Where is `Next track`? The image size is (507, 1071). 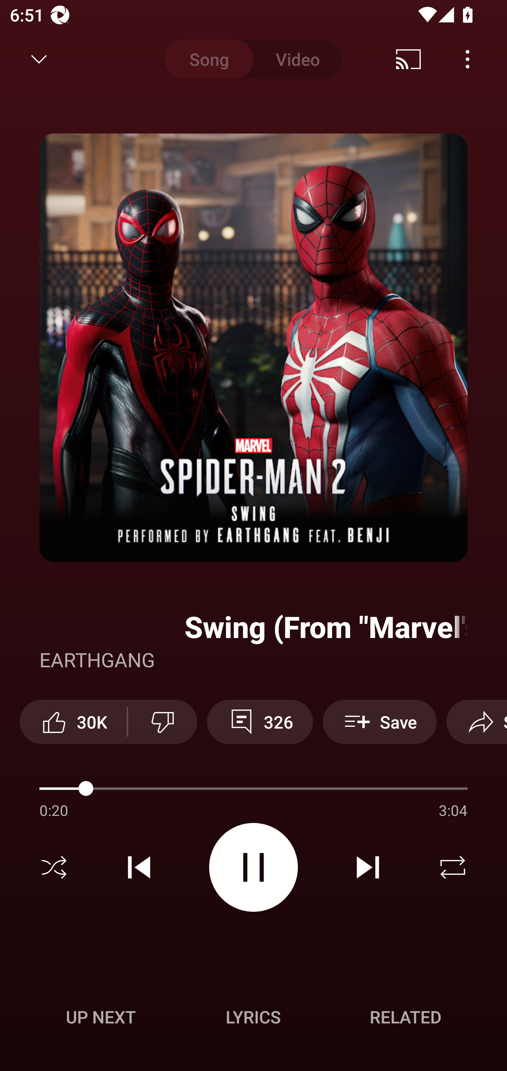
Next track is located at coordinates (368, 867).